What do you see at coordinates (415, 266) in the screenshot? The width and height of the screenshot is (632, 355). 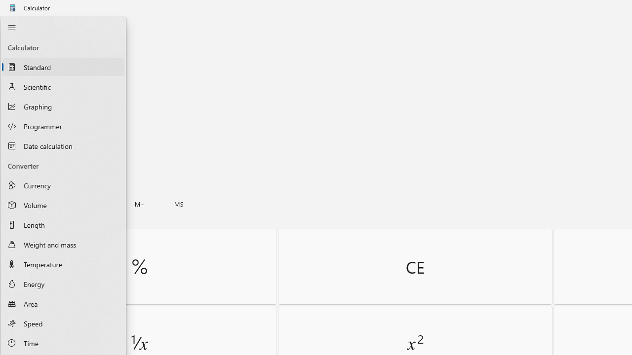 I see `Clear entry` at bounding box center [415, 266].